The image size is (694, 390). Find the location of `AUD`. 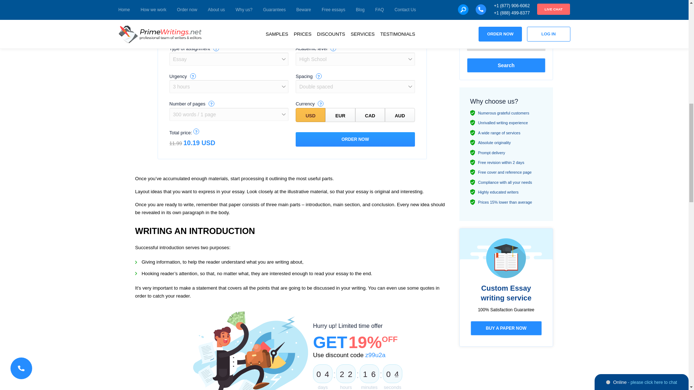

AUD is located at coordinates (400, 115).